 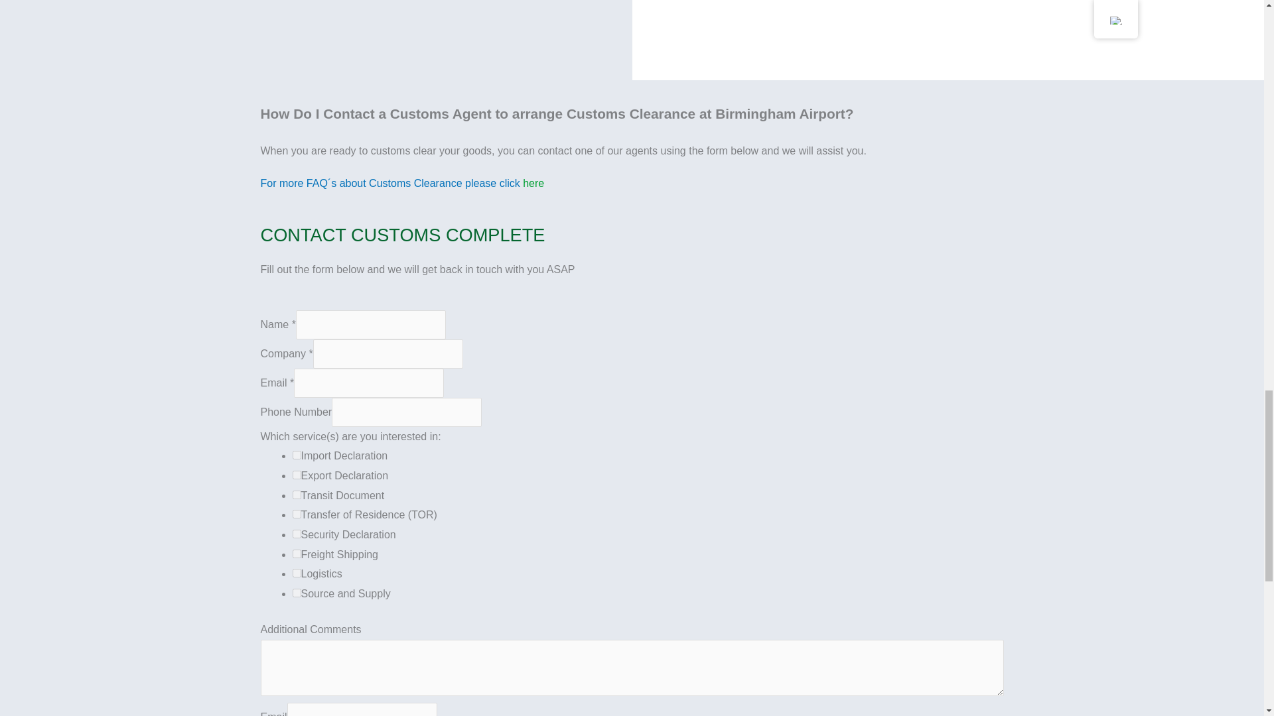 What do you see at coordinates (296, 593) in the screenshot?
I see `Source and Supply` at bounding box center [296, 593].